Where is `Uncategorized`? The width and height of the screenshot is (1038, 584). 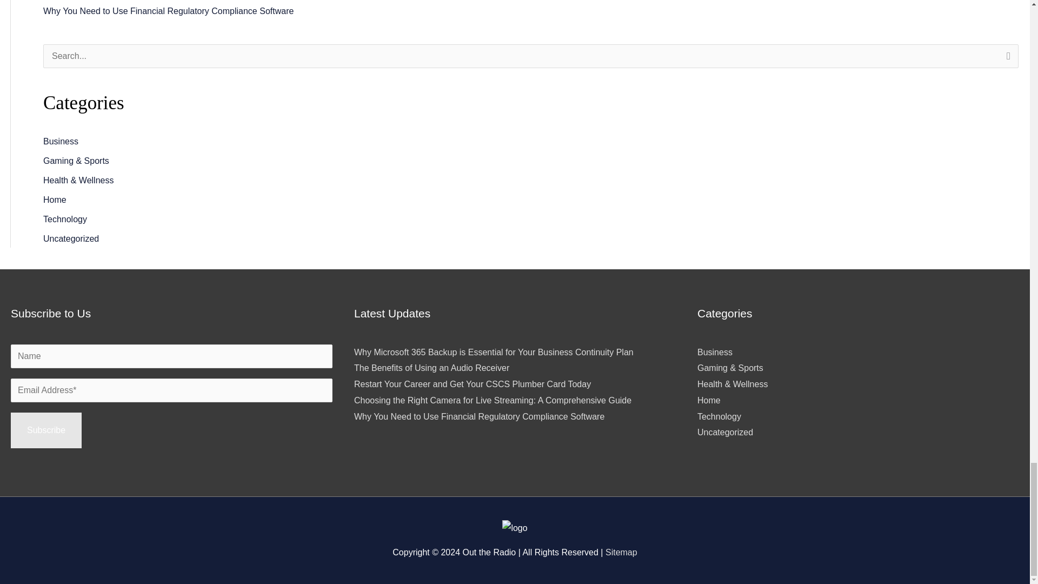 Uncategorized is located at coordinates (71, 239).